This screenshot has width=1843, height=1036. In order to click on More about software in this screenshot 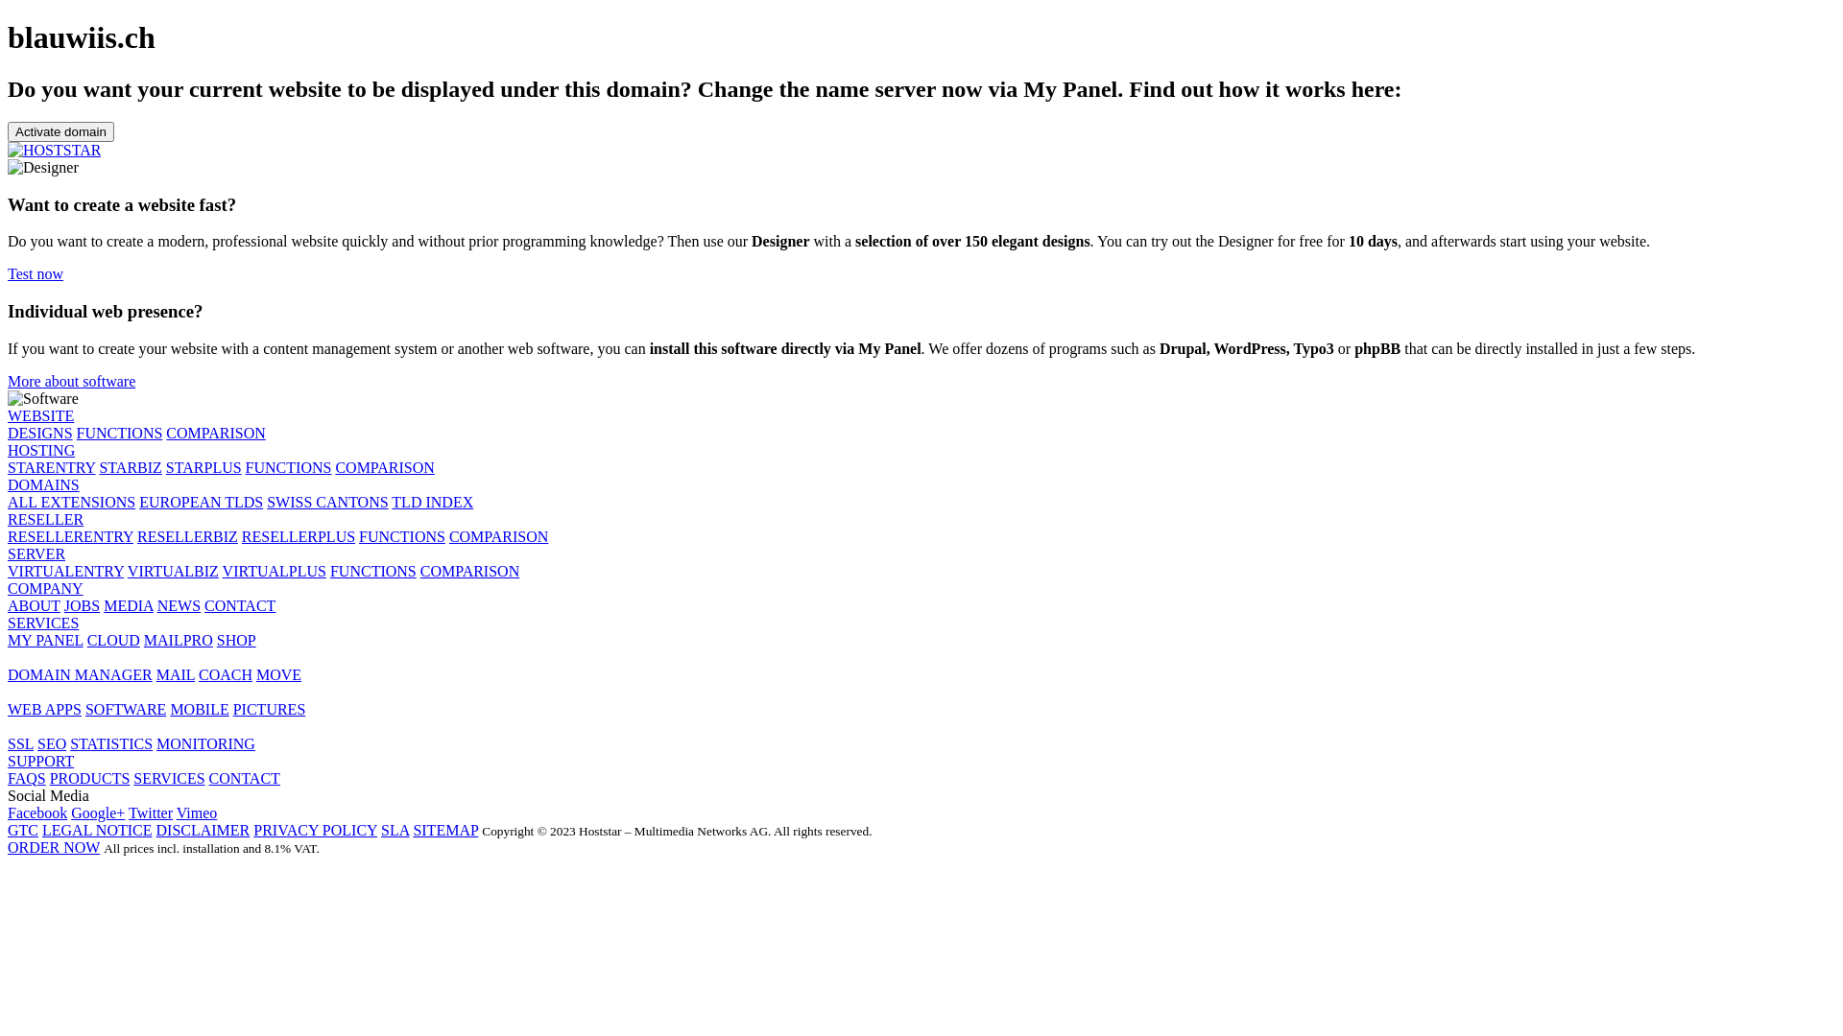, I will do `click(71, 382)`.